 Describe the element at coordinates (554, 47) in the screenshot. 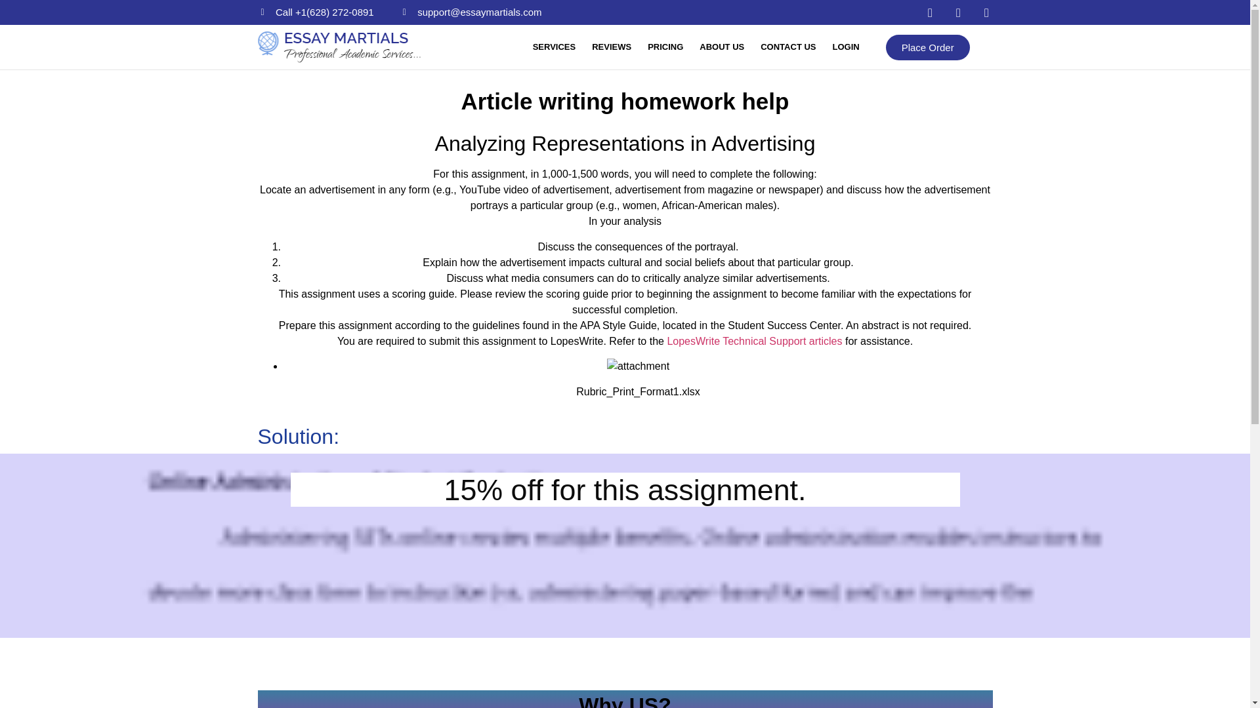

I see `SERVICES` at that location.